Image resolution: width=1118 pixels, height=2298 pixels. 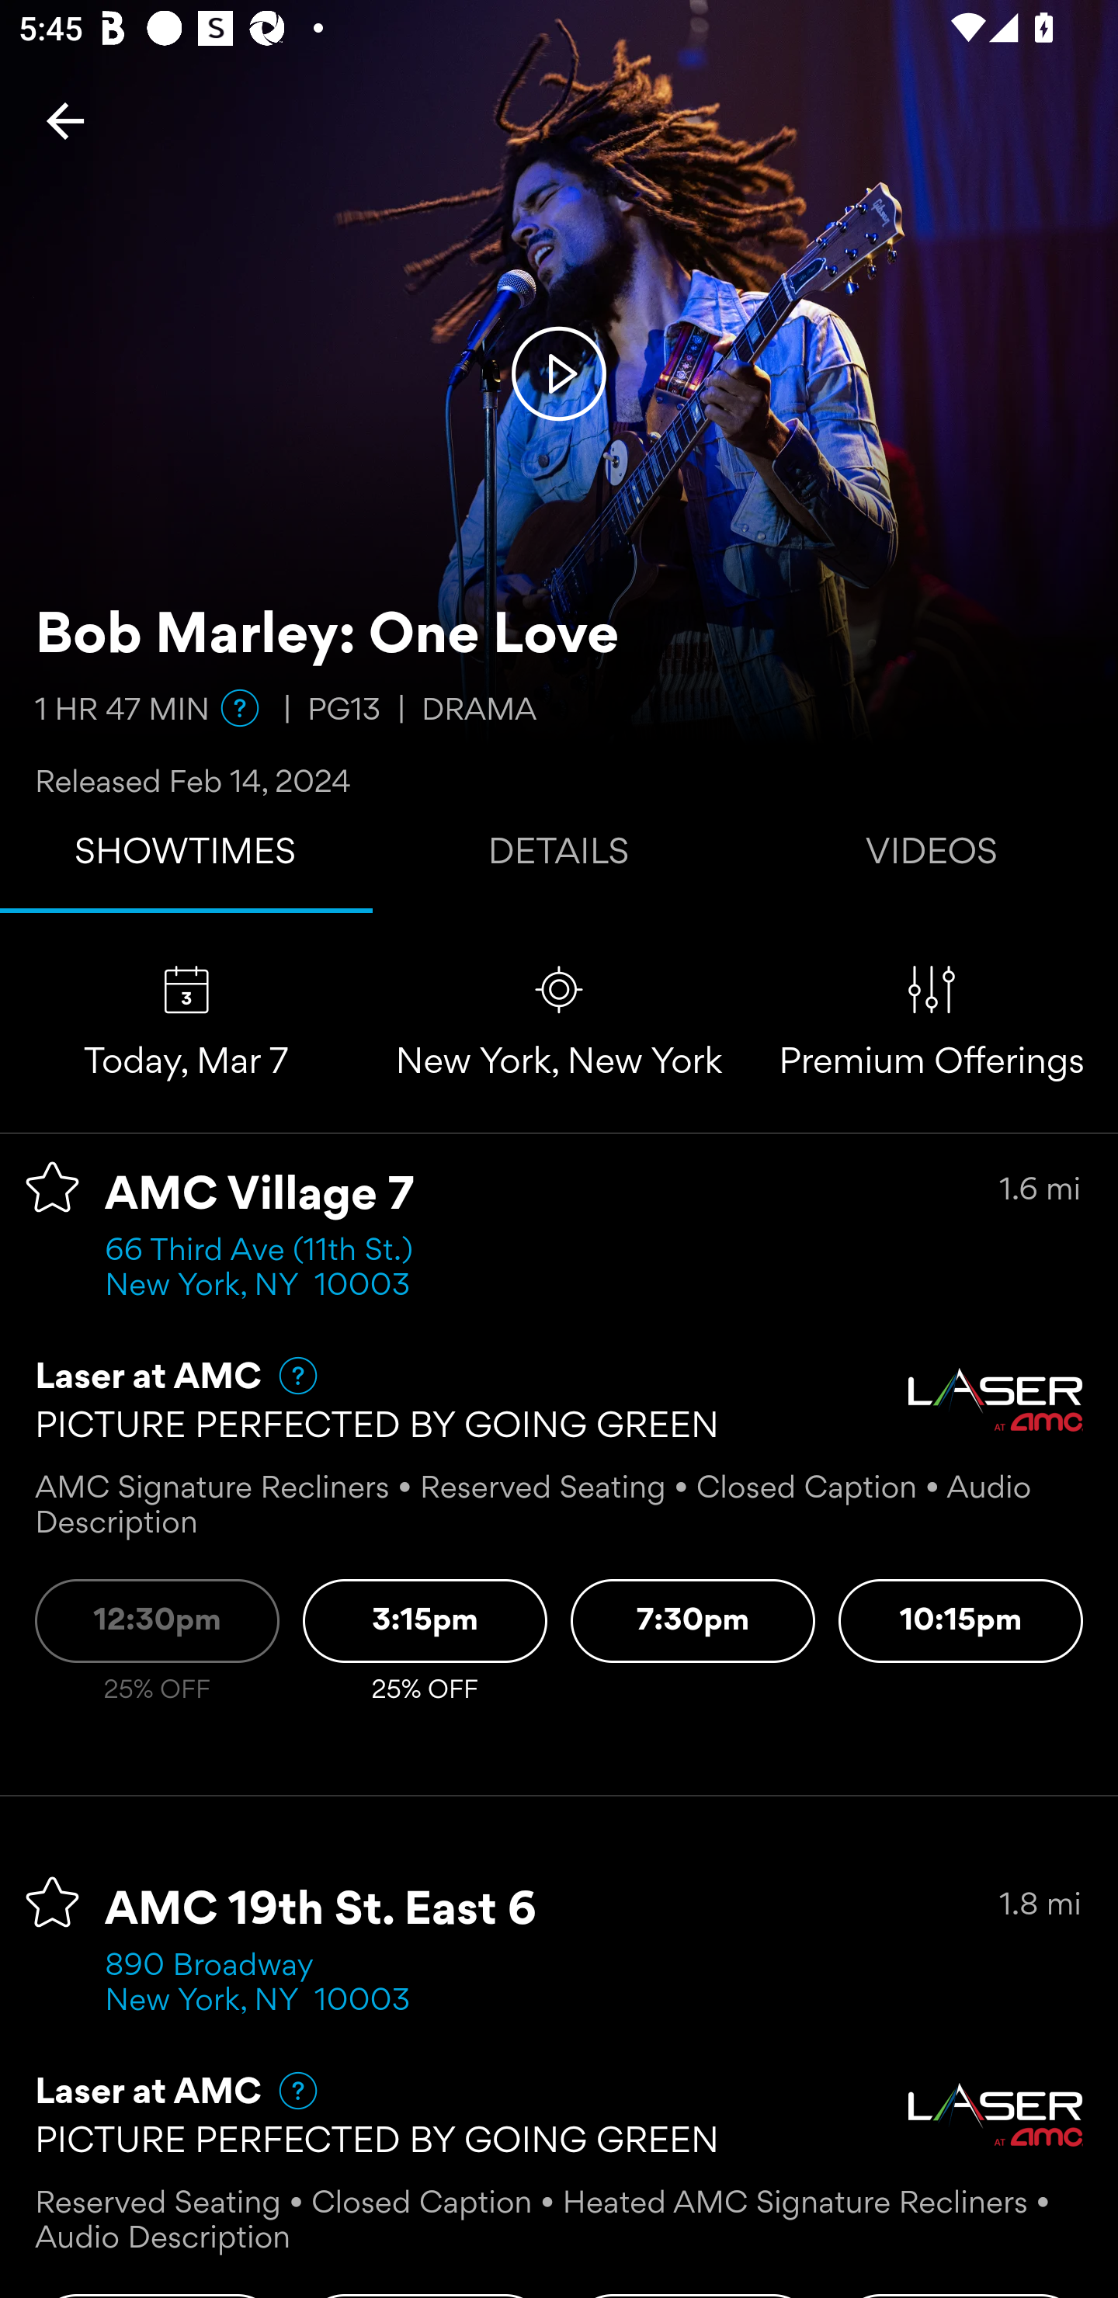 I want to click on 890 Broadway  
New York, NY  10003, so click(x=259, y=1984).